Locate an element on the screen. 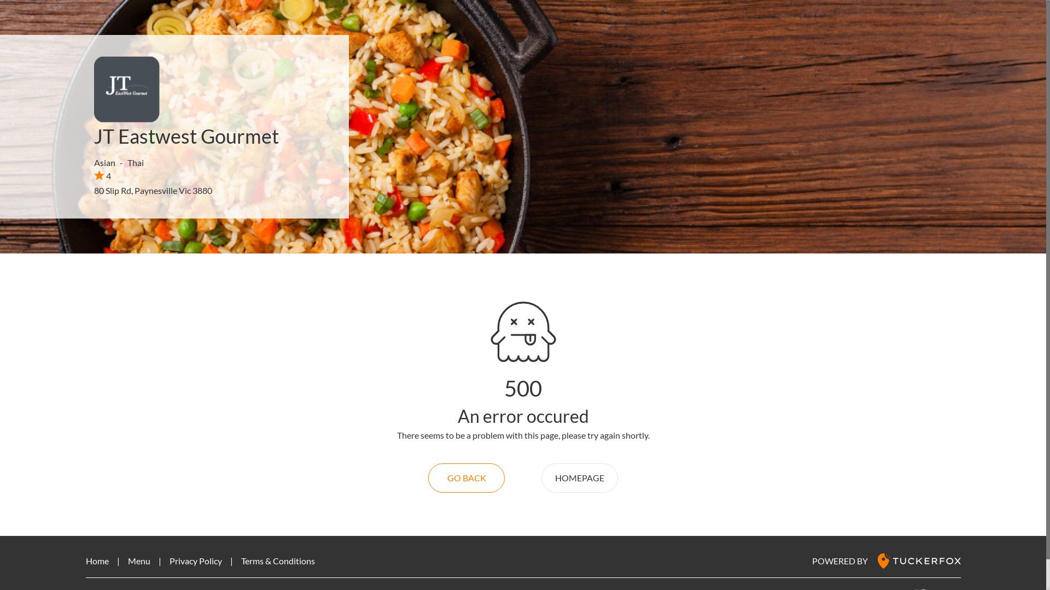 This screenshot has height=590, width=1050. JT Eastwest Gourmet is located at coordinates (186, 136).